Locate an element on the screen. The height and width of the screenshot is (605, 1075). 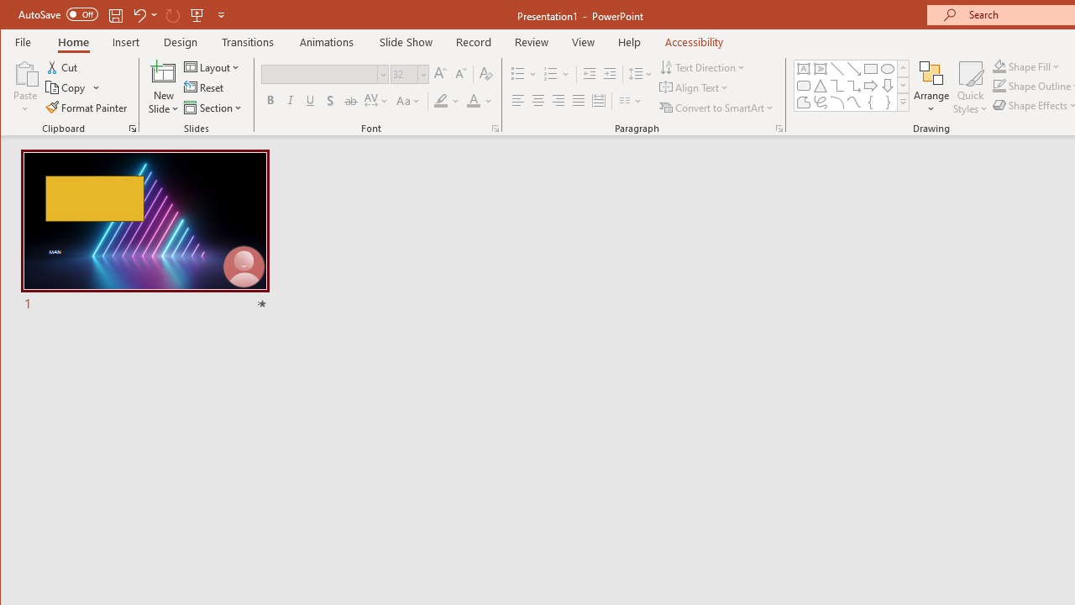
Shape Fill Orange, Accent 2 is located at coordinates (999, 66).